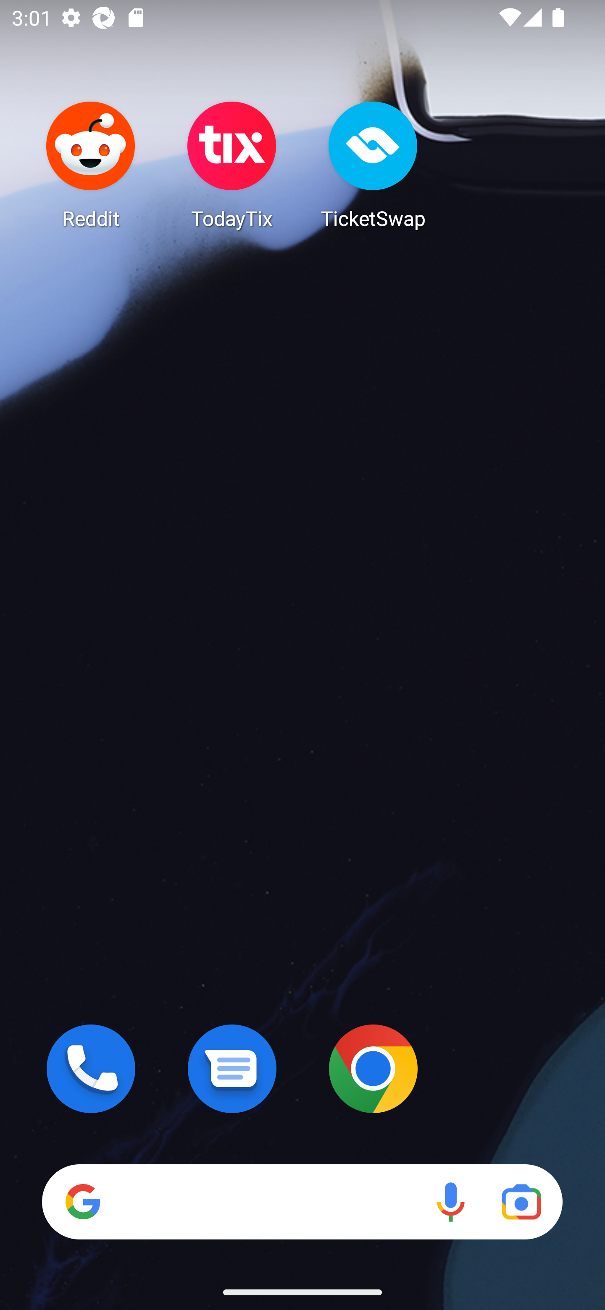 The height and width of the screenshot is (1310, 605). I want to click on Messages, so click(232, 1069).